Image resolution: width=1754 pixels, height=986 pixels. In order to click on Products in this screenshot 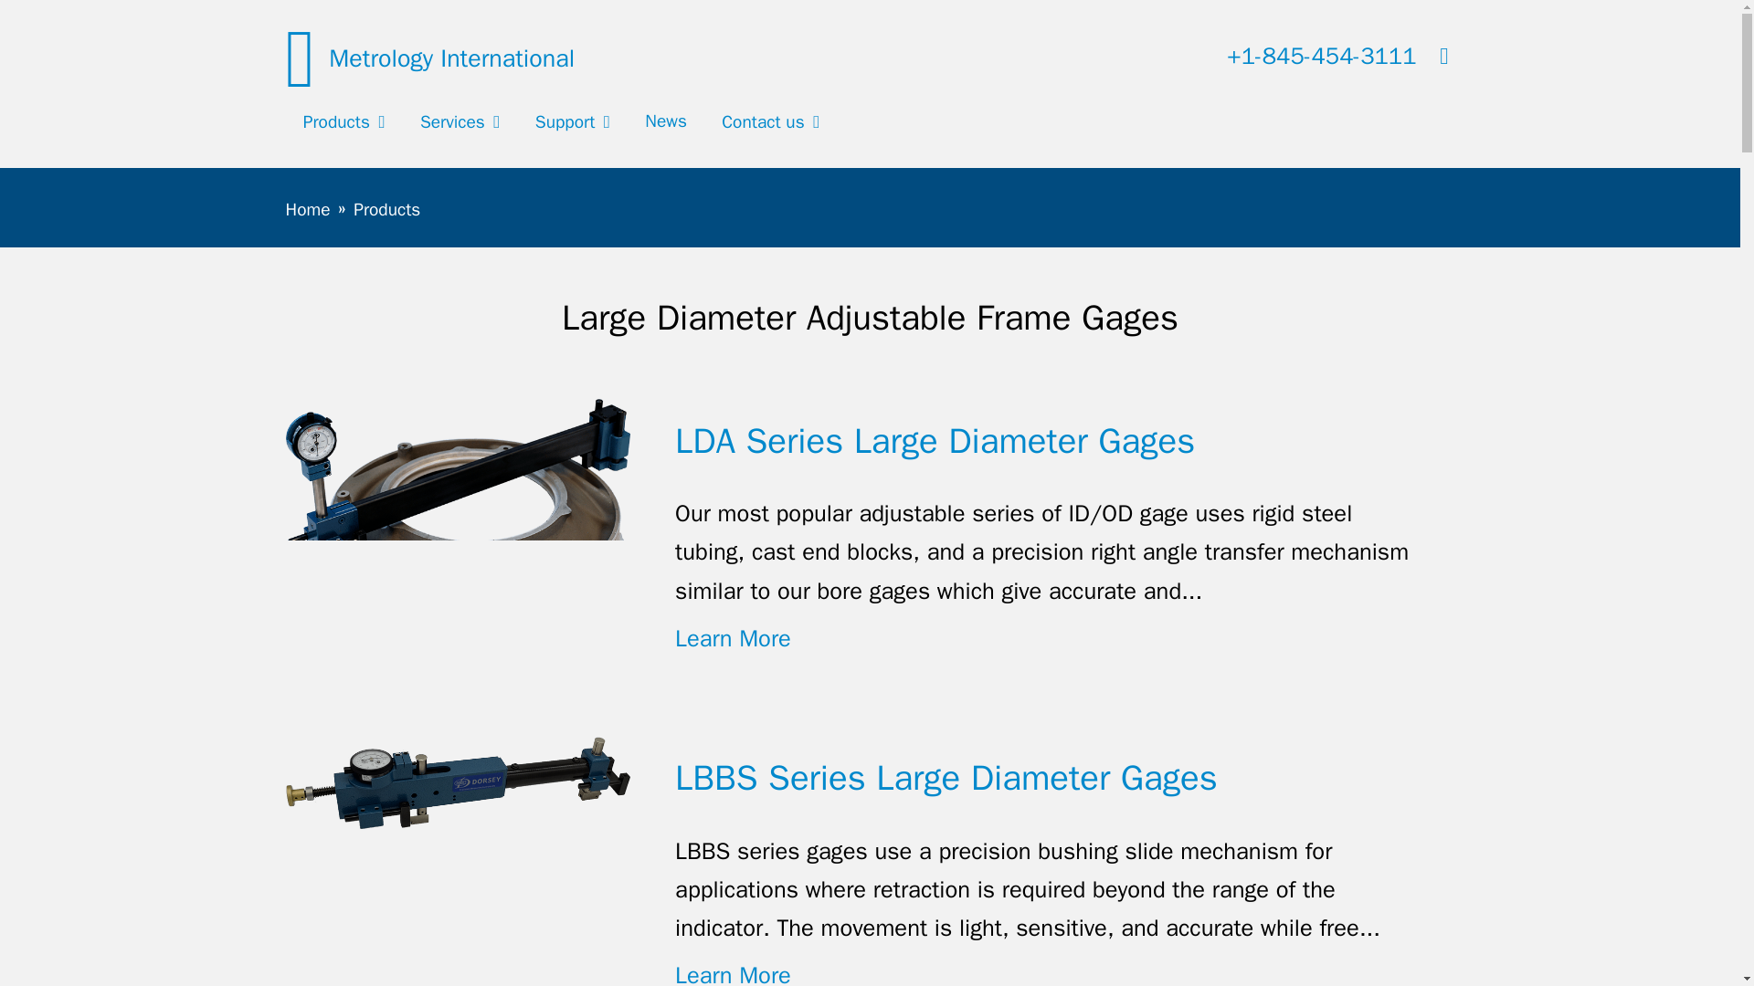, I will do `click(343, 122)`.